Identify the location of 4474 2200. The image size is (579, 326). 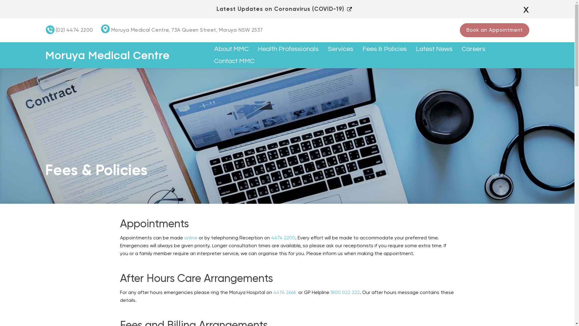
(283, 238).